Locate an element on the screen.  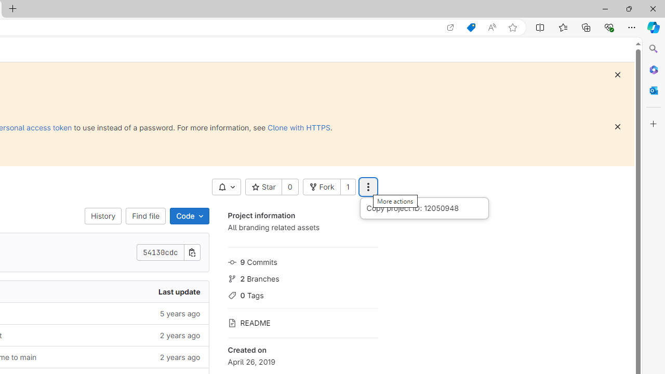
Fork is located at coordinates (321, 187).